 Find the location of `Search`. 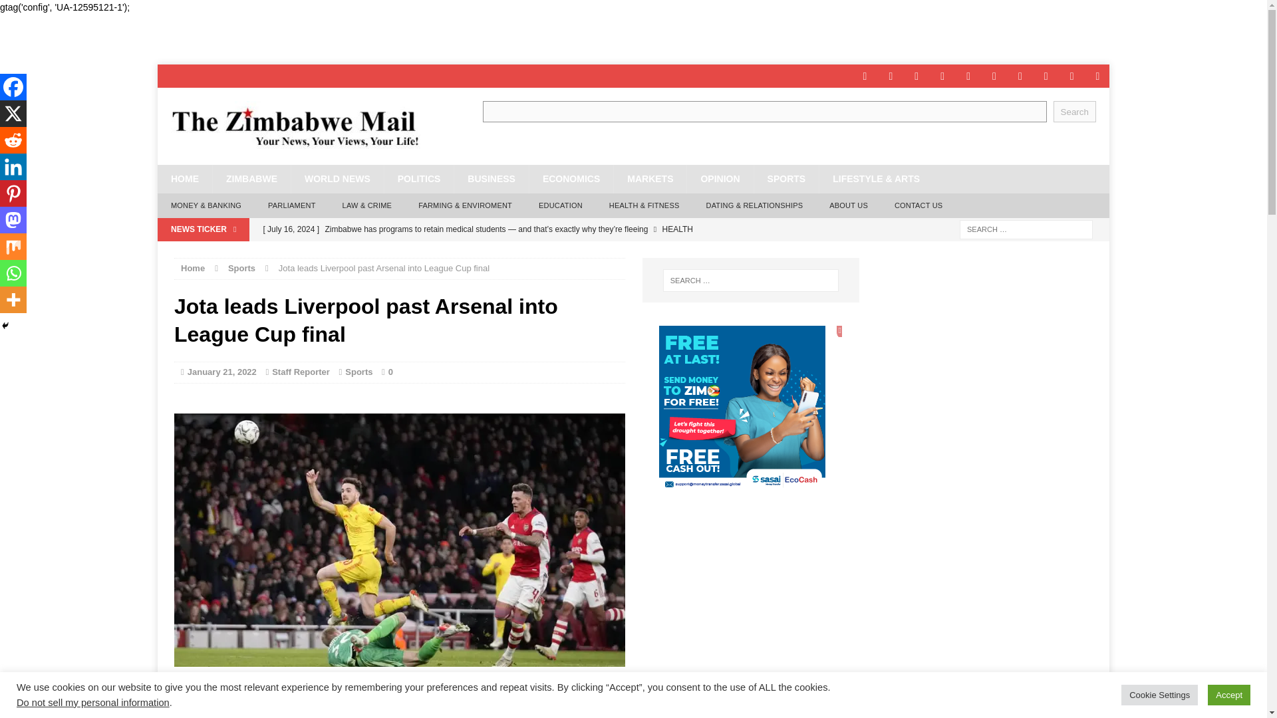

Search is located at coordinates (1075, 112).